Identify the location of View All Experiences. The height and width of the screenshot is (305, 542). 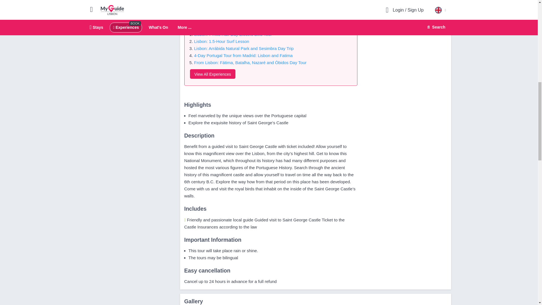
(212, 74).